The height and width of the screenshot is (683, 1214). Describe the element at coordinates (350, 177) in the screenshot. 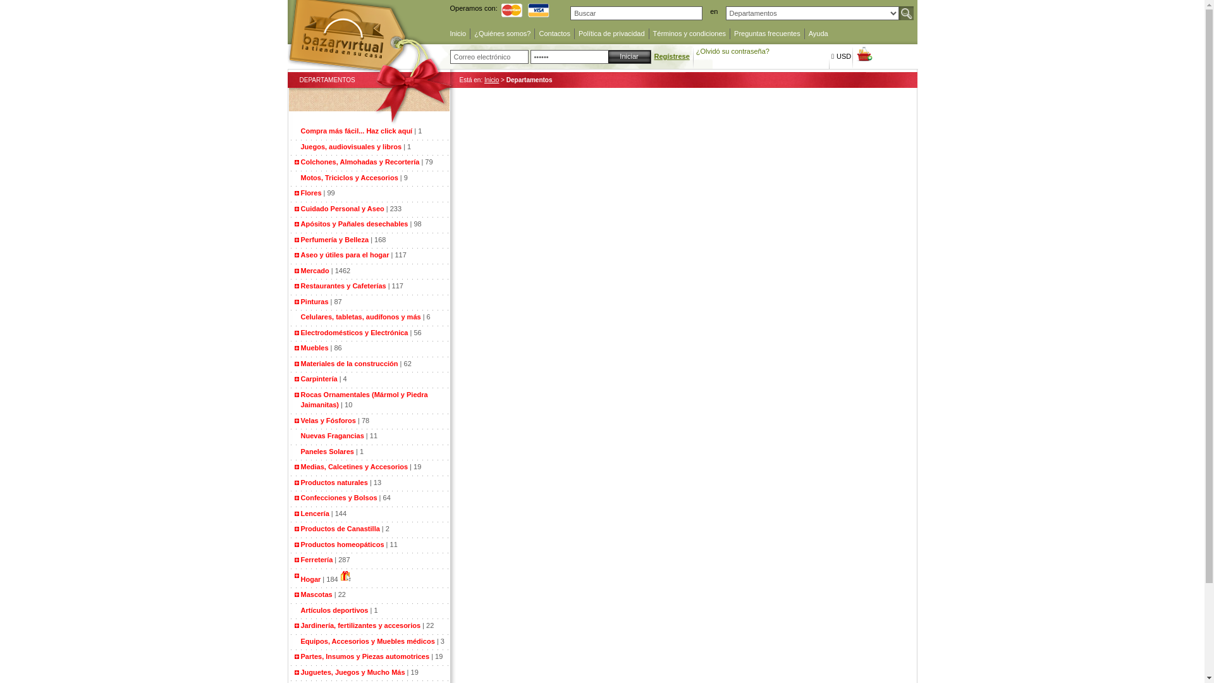

I see `Motos, Triciclos y Accesorios` at that location.